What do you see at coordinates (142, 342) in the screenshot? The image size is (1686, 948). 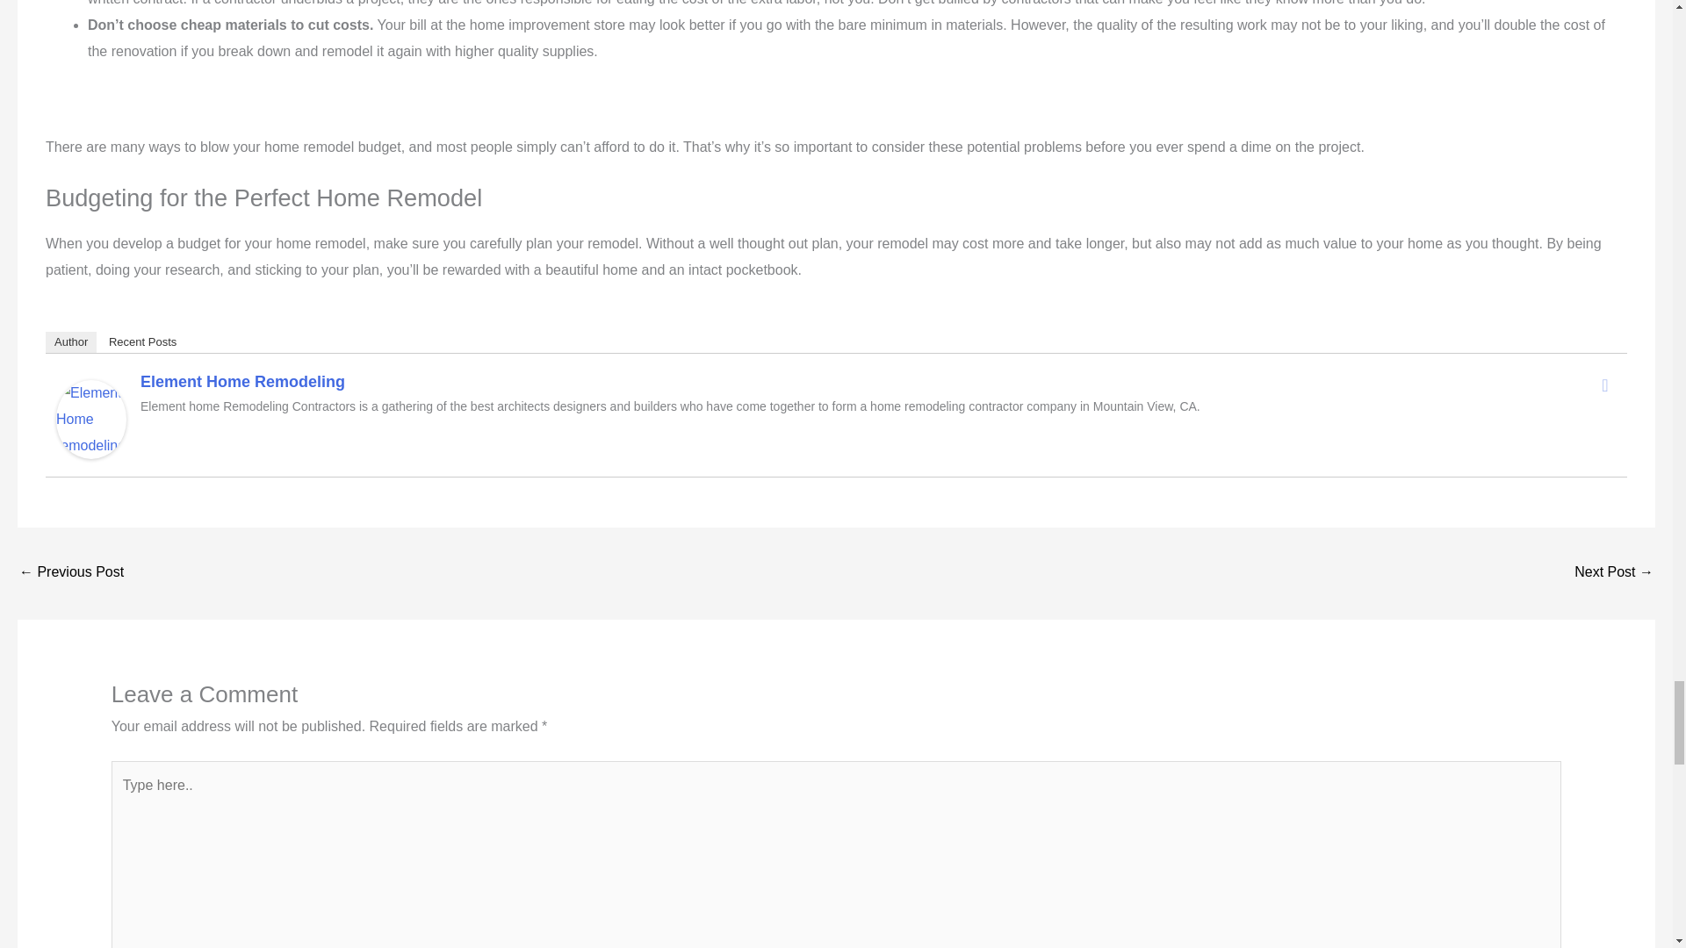 I see `Recent Posts` at bounding box center [142, 342].